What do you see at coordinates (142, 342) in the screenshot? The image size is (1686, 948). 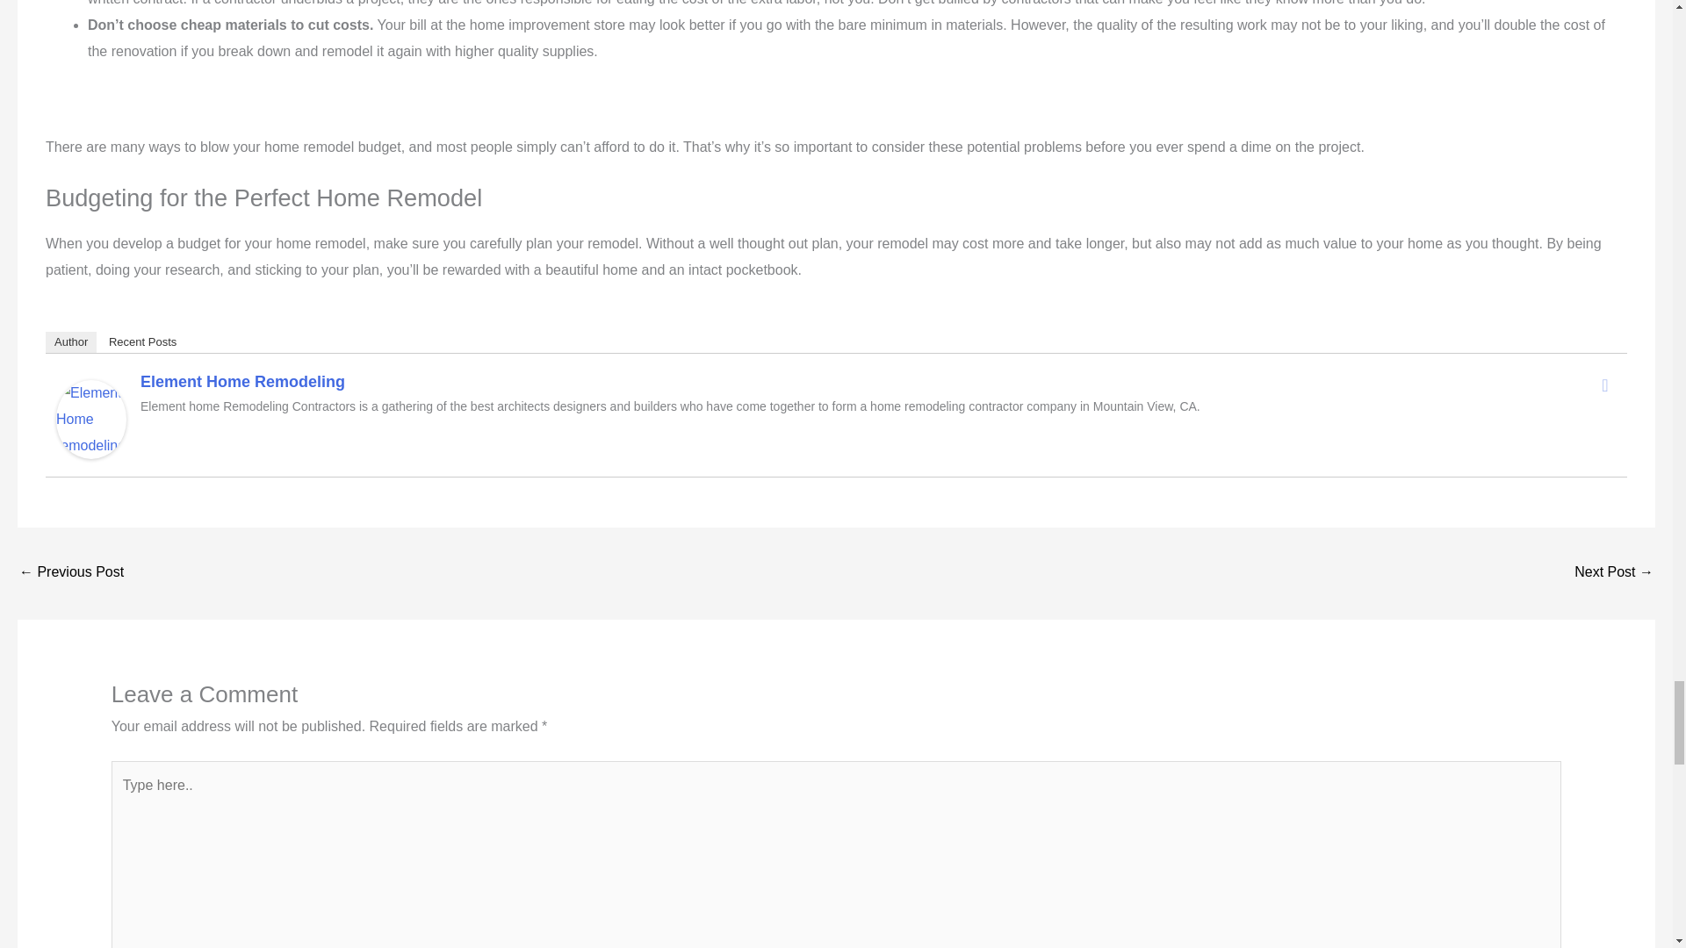 I see `Recent Posts` at bounding box center [142, 342].